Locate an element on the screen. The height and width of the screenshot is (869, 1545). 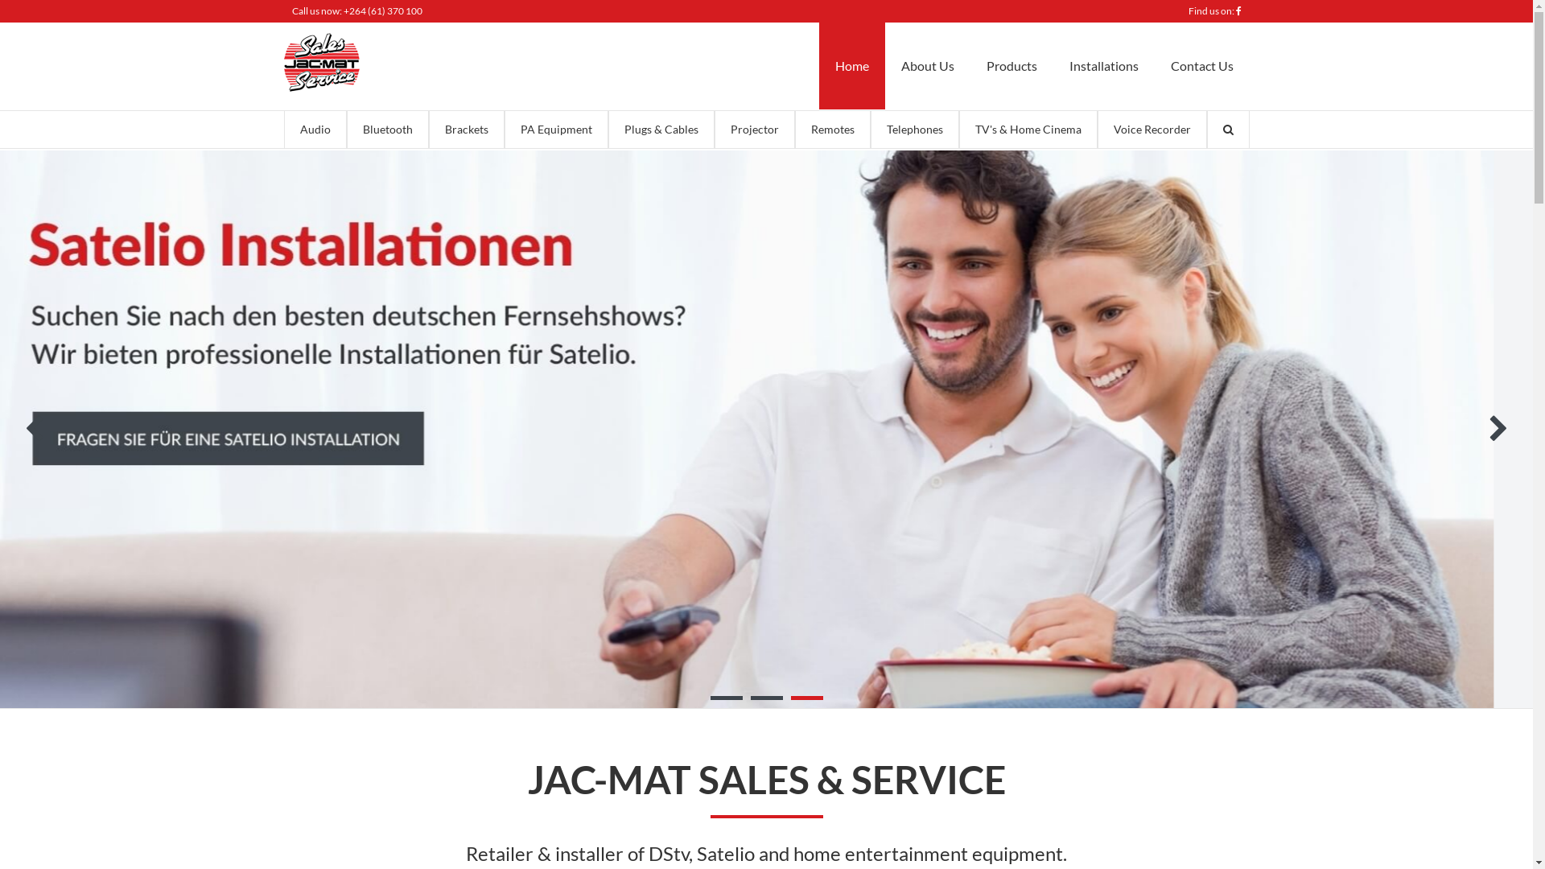
Audio is located at coordinates (315, 130).